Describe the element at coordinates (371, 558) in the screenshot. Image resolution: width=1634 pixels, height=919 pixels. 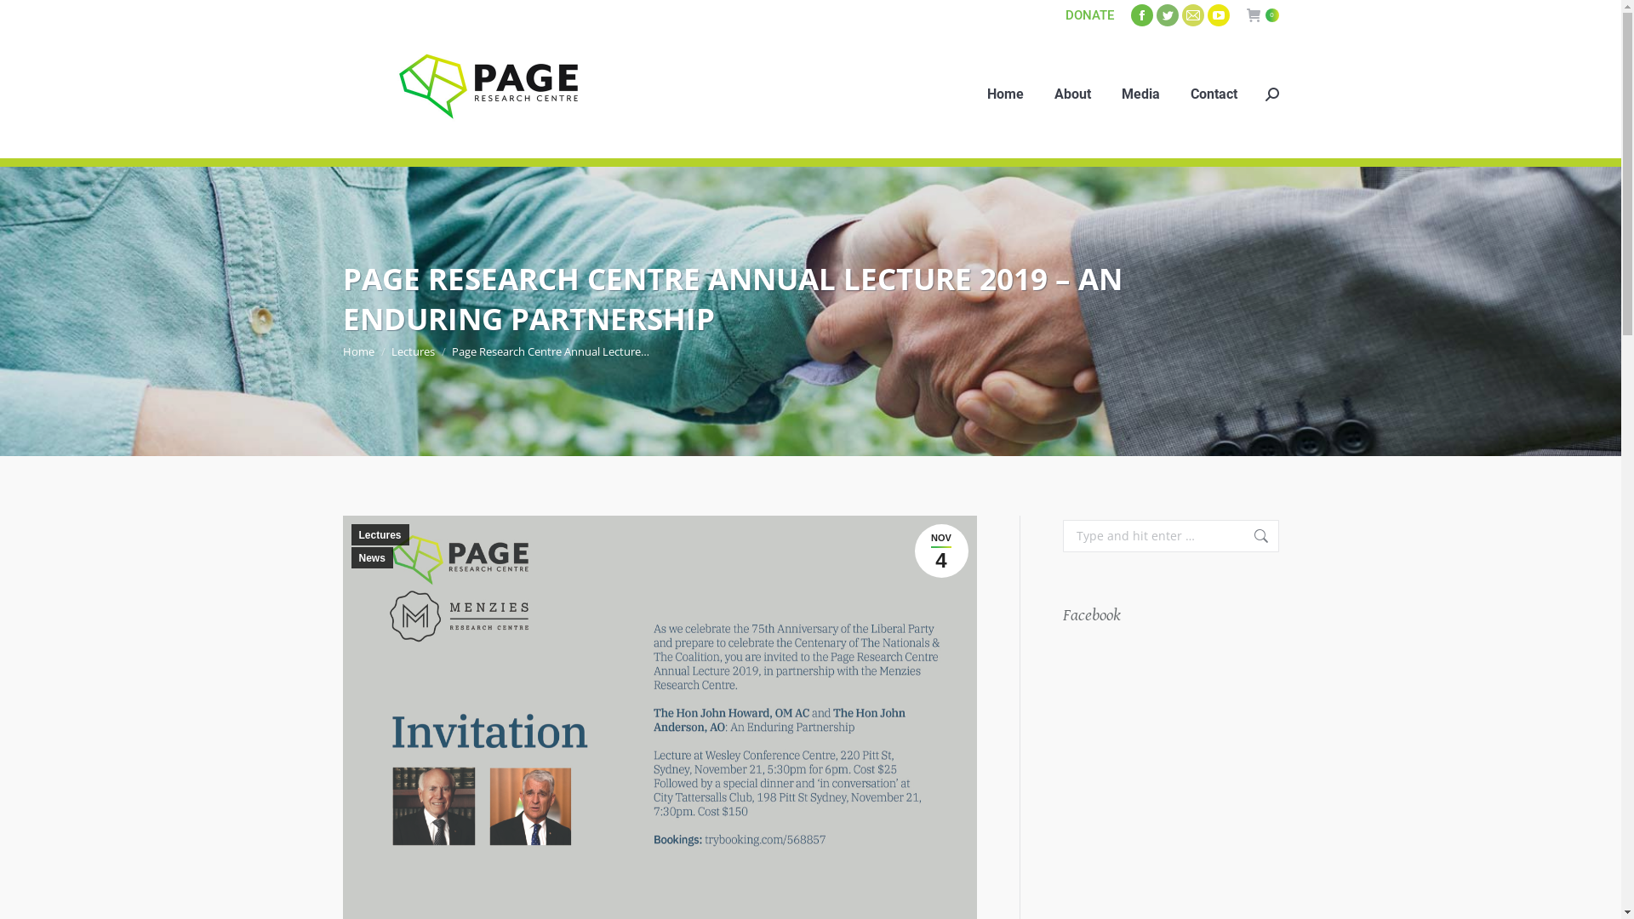
I see `News` at that location.